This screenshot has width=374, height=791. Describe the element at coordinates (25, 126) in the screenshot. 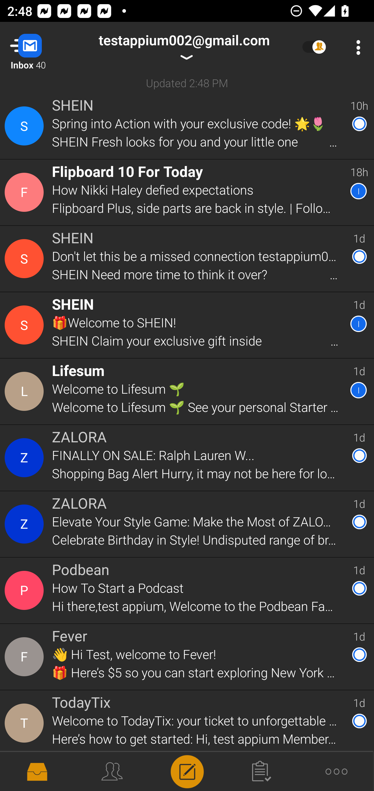

I see `Contact Details` at that location.